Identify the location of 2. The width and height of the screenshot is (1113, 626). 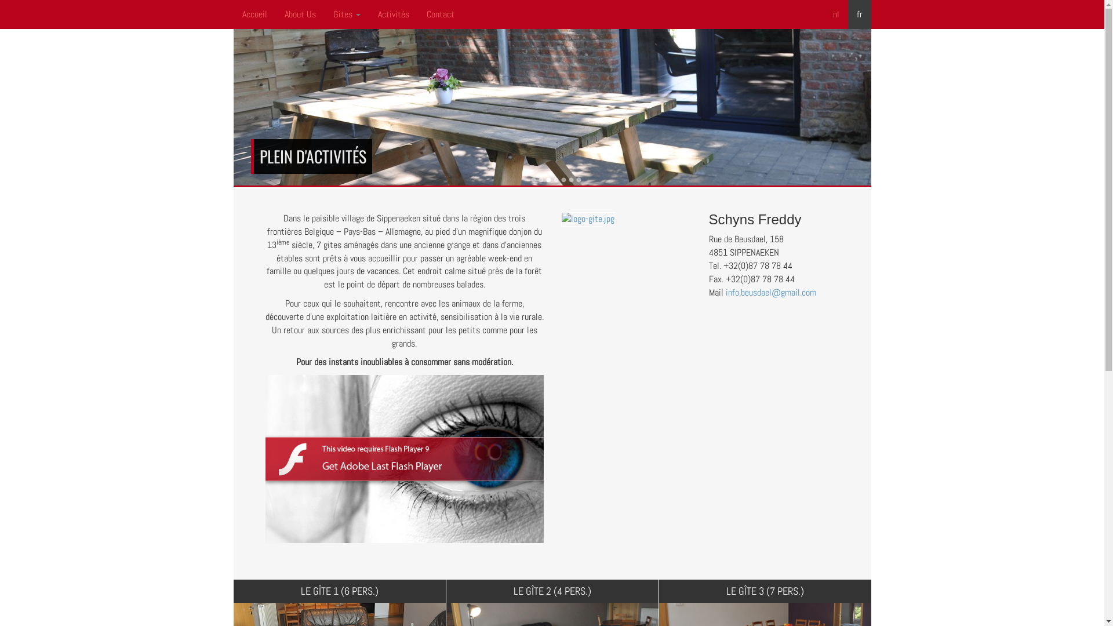
(541, 180).